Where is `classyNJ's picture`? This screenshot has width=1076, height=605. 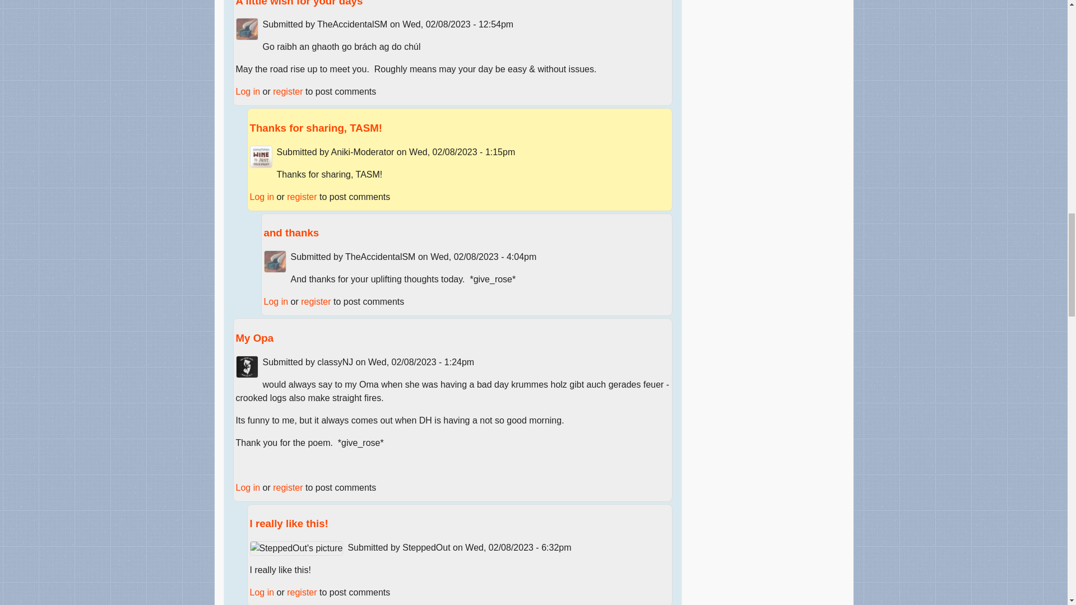
classyNJ's picture is located at coordinates (247, 367).